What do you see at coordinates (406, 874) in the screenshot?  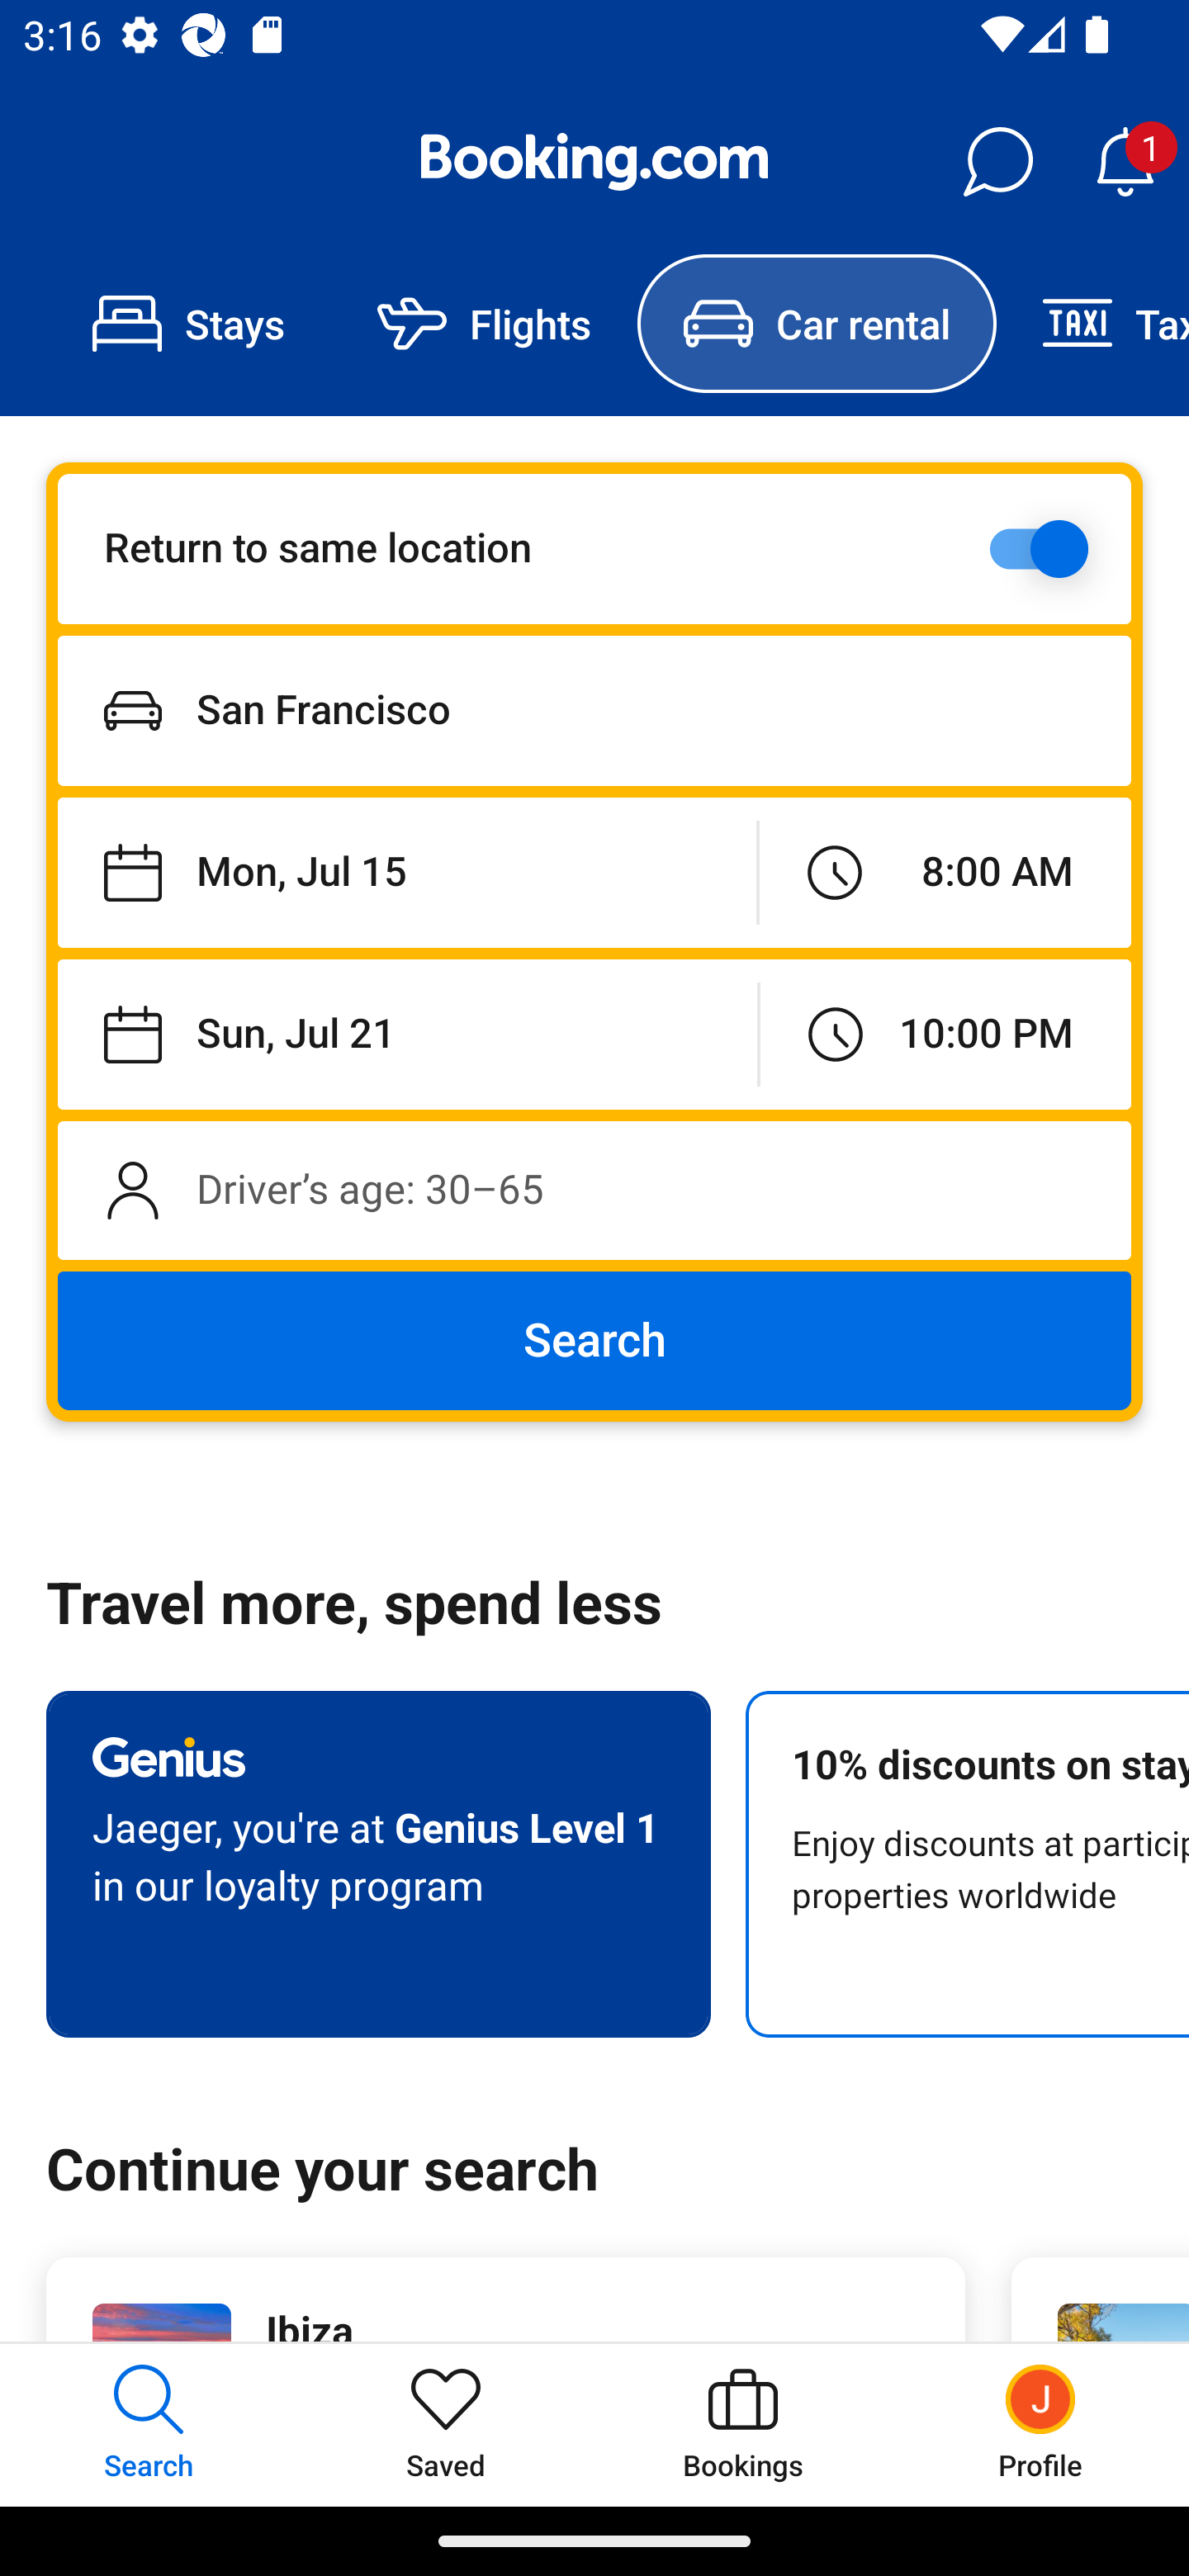 I see `Pick-up date: 2024-07-15` at bounding box center [406, 874].